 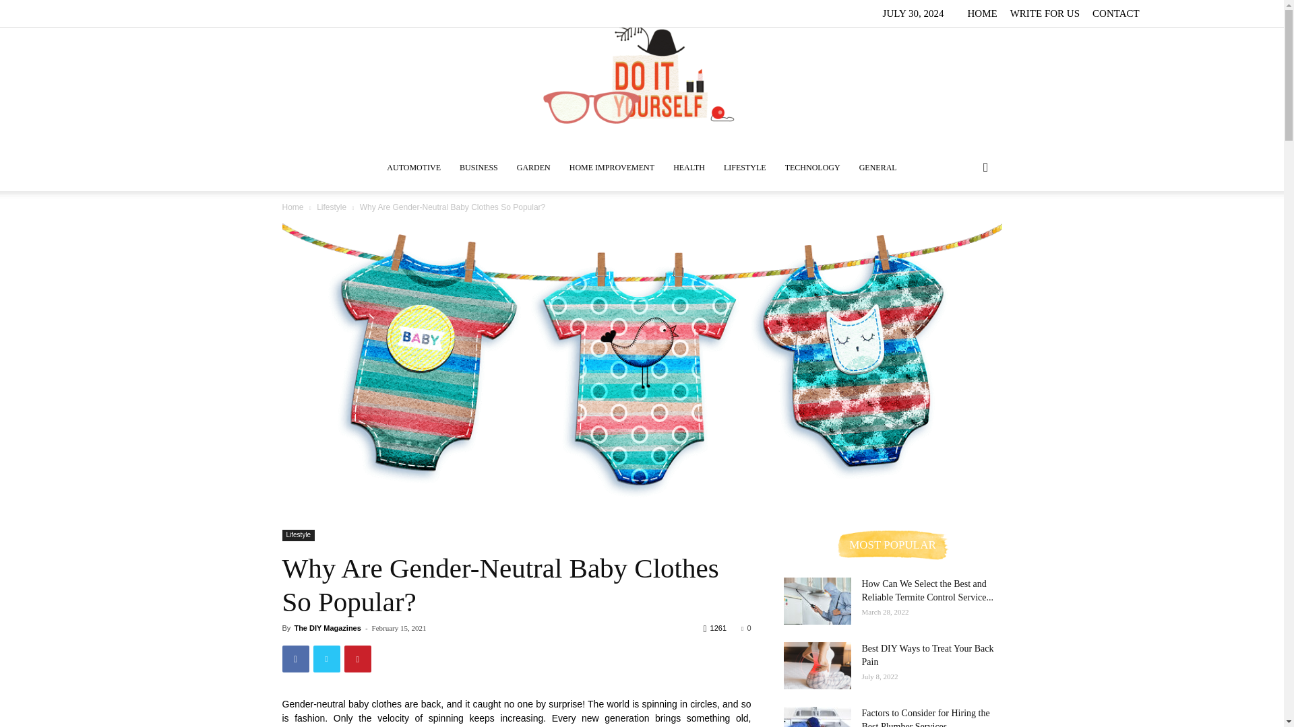 I want to click on HEALTH, so click(x=689, y=167).